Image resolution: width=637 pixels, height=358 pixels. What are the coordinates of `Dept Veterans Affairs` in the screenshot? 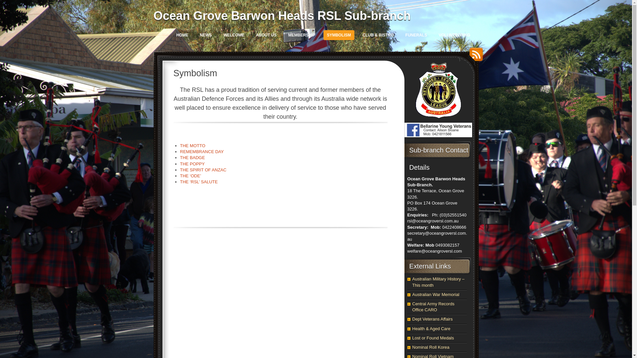 It's located at (432, 319).